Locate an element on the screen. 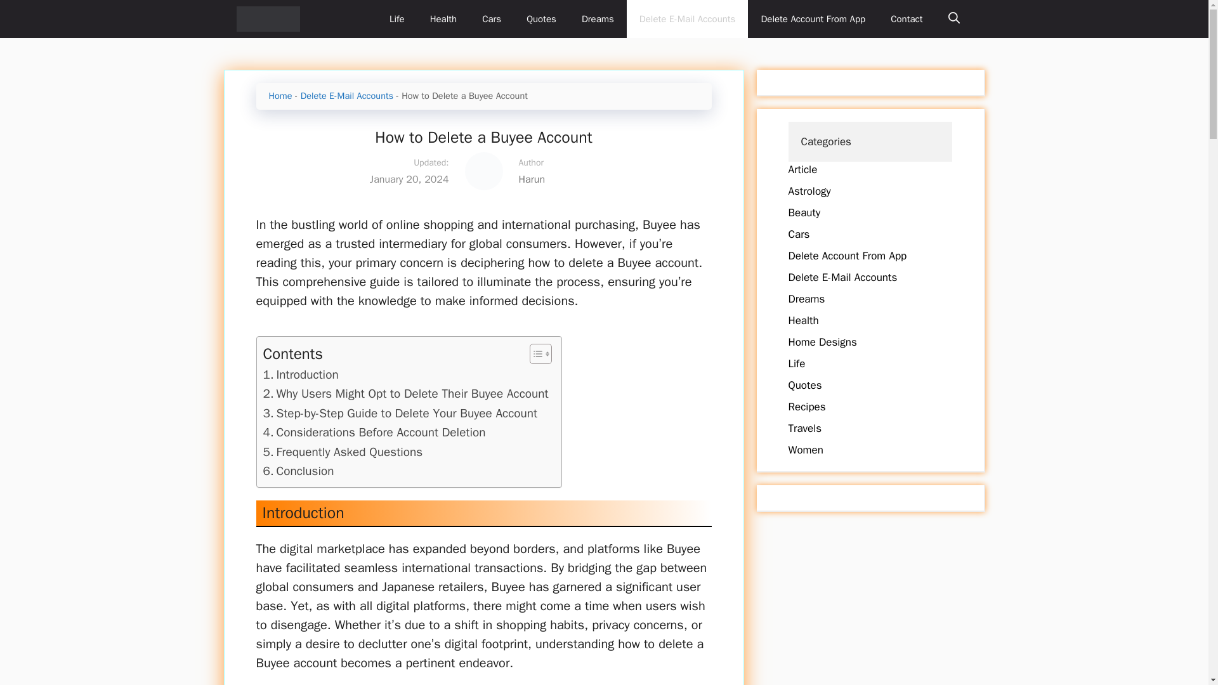 The image size is (1218, 685). Conclusion is located at coordinates (298, 471).